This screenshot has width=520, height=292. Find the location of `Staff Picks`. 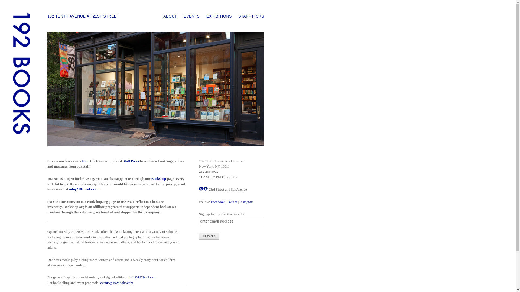

Staff Picks is located at coordinates (131, 161).